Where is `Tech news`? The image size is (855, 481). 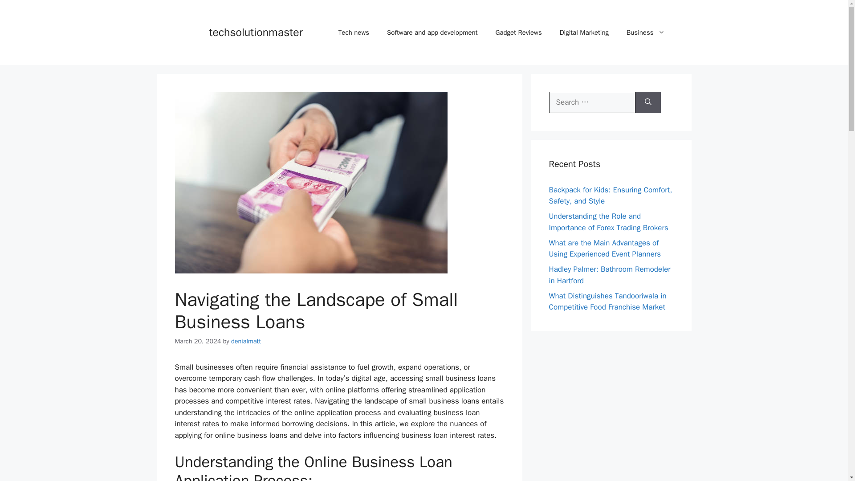 Tech news is located at coordinates (354, 32).